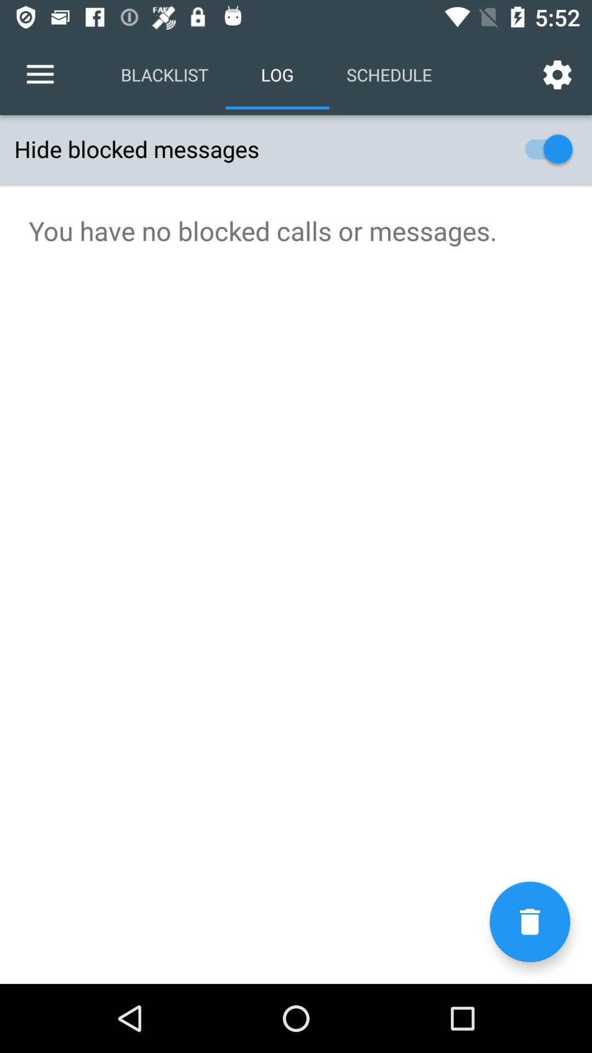 This screenshot has height=1053, width=592. Describe the element at coordinates (557, 75) in the screenshot. I see `press the icon above hide blocked messages item` at that location.